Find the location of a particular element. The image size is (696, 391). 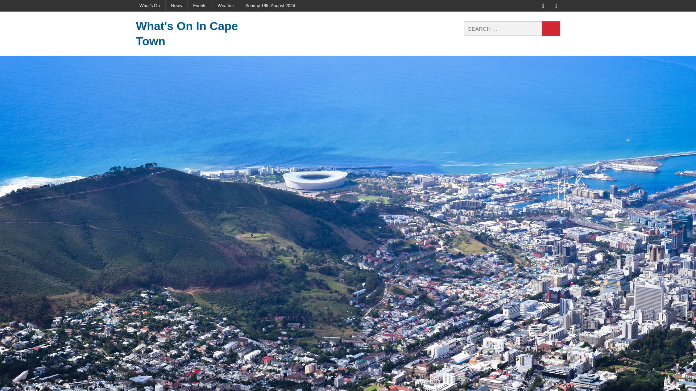

Sunday 18th August 2024 is located at coordinates (270, 6).